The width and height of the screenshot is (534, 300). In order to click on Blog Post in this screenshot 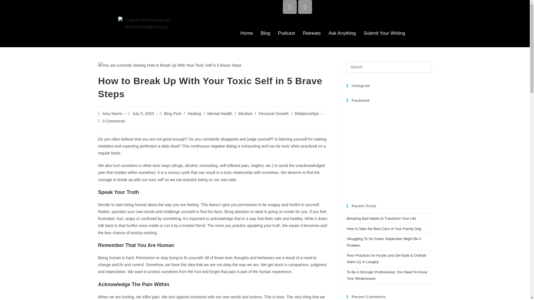, I will do `click(172, 113)`.